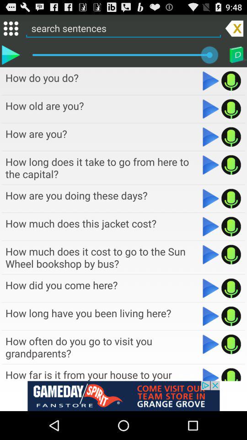 The image size is (247, 440). I want to click on go to play option, so click(210, 344).